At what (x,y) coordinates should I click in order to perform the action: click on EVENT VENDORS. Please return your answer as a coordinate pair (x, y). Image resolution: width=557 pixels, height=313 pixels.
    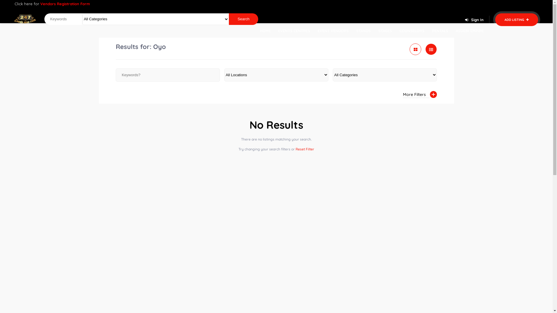
    Looking at the image, I should click on (333, 31).